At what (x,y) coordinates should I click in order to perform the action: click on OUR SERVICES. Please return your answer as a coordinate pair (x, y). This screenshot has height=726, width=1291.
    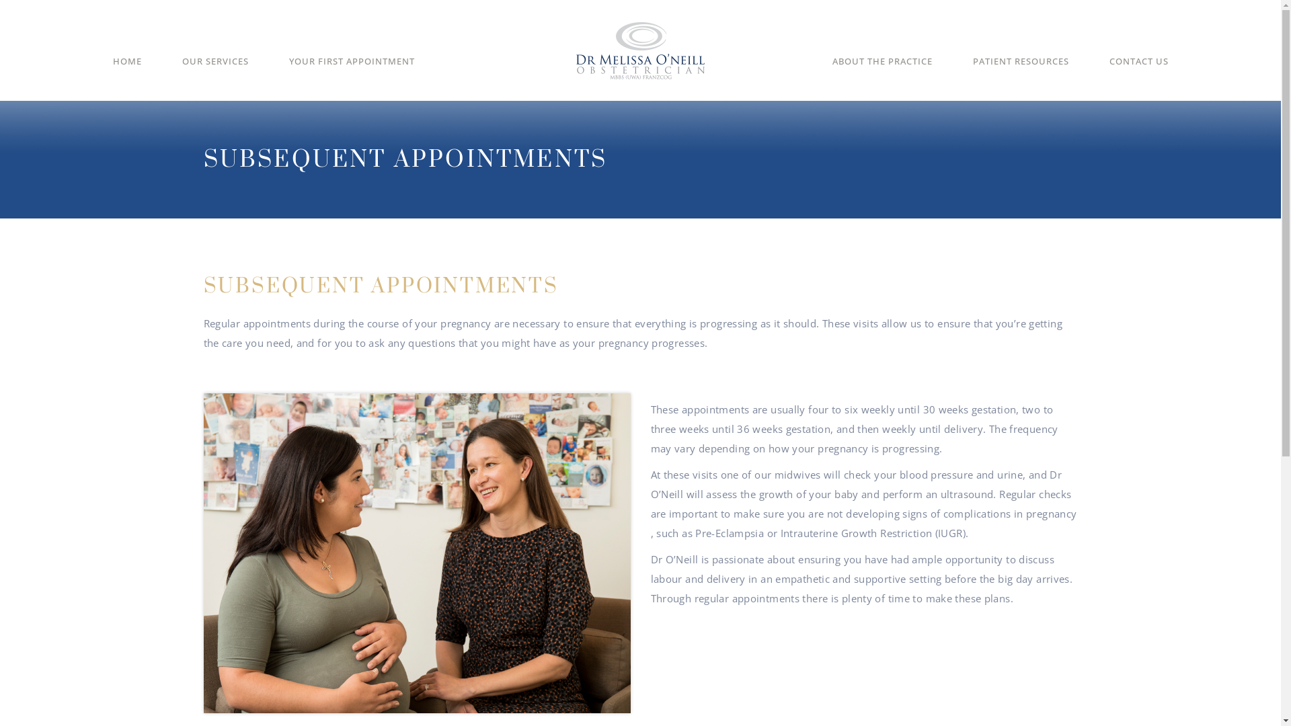
    Looking at the image, I should click on (215, 71).